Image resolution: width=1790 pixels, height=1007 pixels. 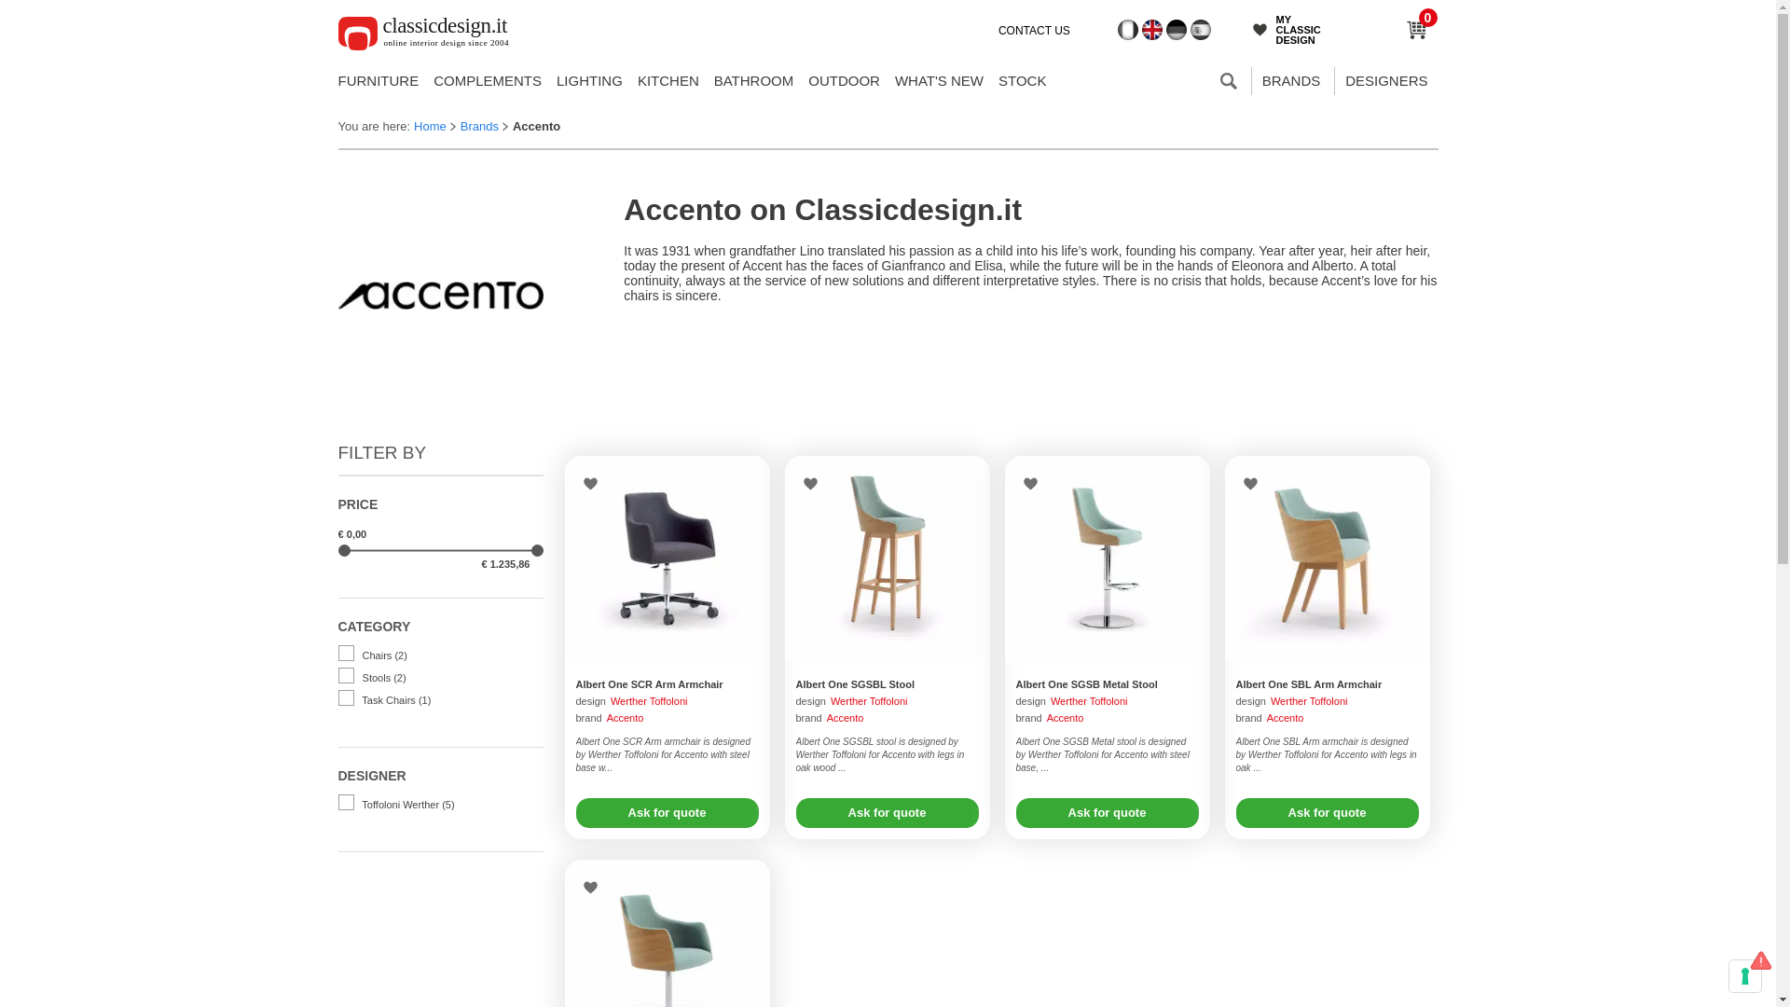 I want to click on English, so click(x=1151, y=30).